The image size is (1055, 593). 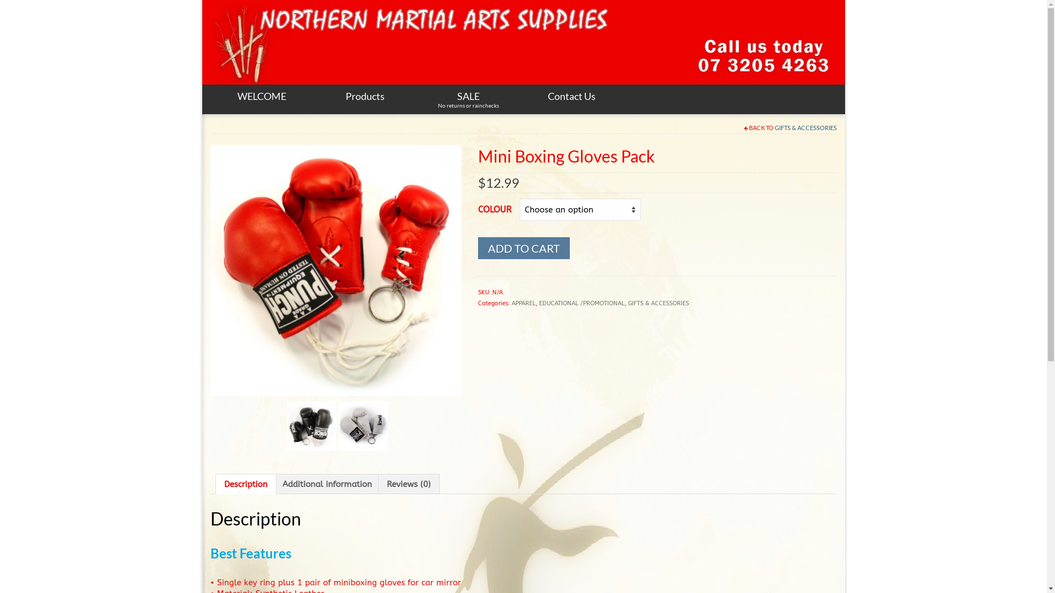 What do you see at coordinates (312, 426) in the screenshot?
I see `mini-gloves-blackweb1` at bounding box center [312, 426].